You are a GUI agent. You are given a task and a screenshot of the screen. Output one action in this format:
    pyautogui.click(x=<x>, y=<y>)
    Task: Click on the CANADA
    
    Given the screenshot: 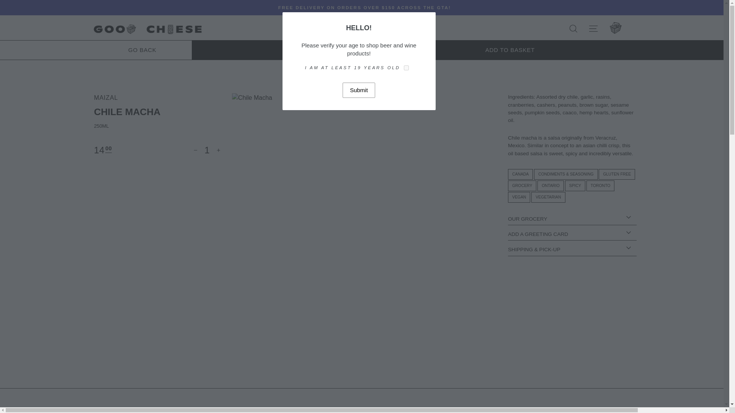 What is the action you would take?
    pyautogui.click(x=520, y=174)
    